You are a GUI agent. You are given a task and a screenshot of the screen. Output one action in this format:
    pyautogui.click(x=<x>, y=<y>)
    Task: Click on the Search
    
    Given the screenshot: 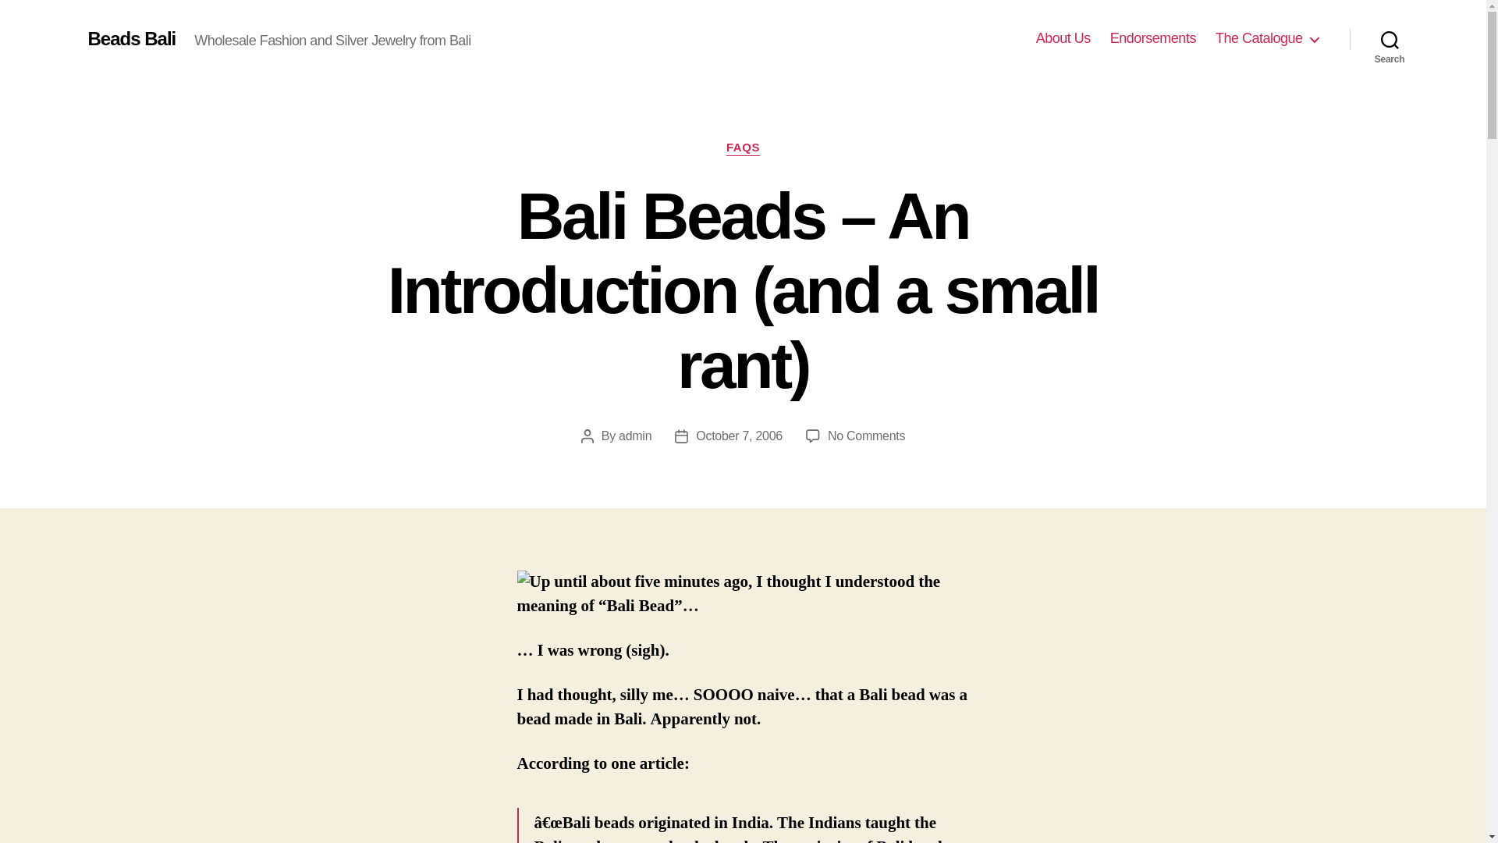 What is the action you would take?
    pyautogui.click(x=1390, y=39)
    